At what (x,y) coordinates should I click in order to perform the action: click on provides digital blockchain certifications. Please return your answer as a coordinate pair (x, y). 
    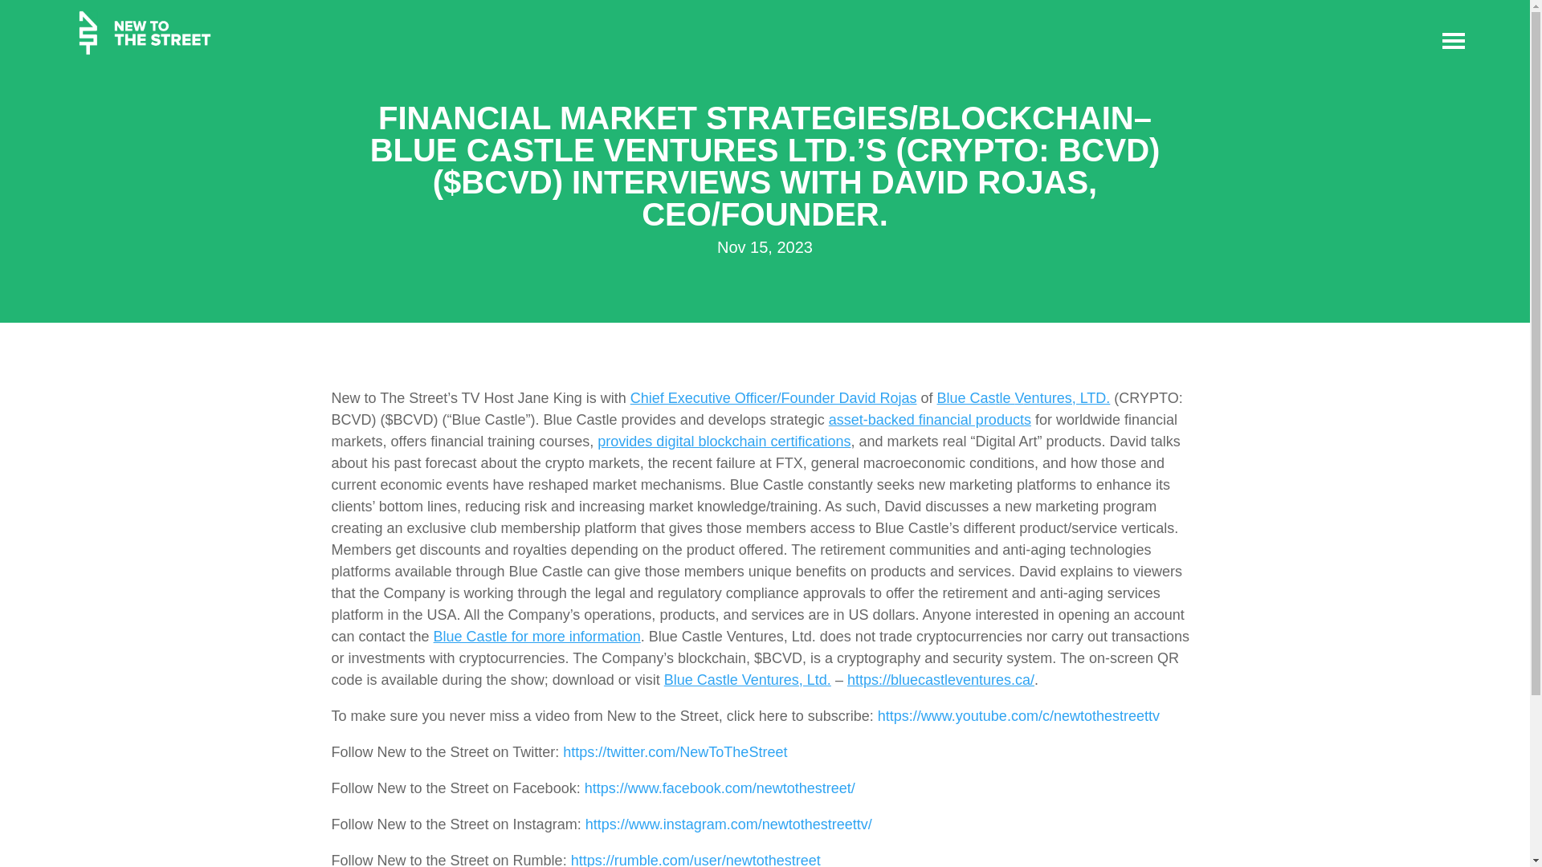
    Looking at the image, I should click on (724, 442).